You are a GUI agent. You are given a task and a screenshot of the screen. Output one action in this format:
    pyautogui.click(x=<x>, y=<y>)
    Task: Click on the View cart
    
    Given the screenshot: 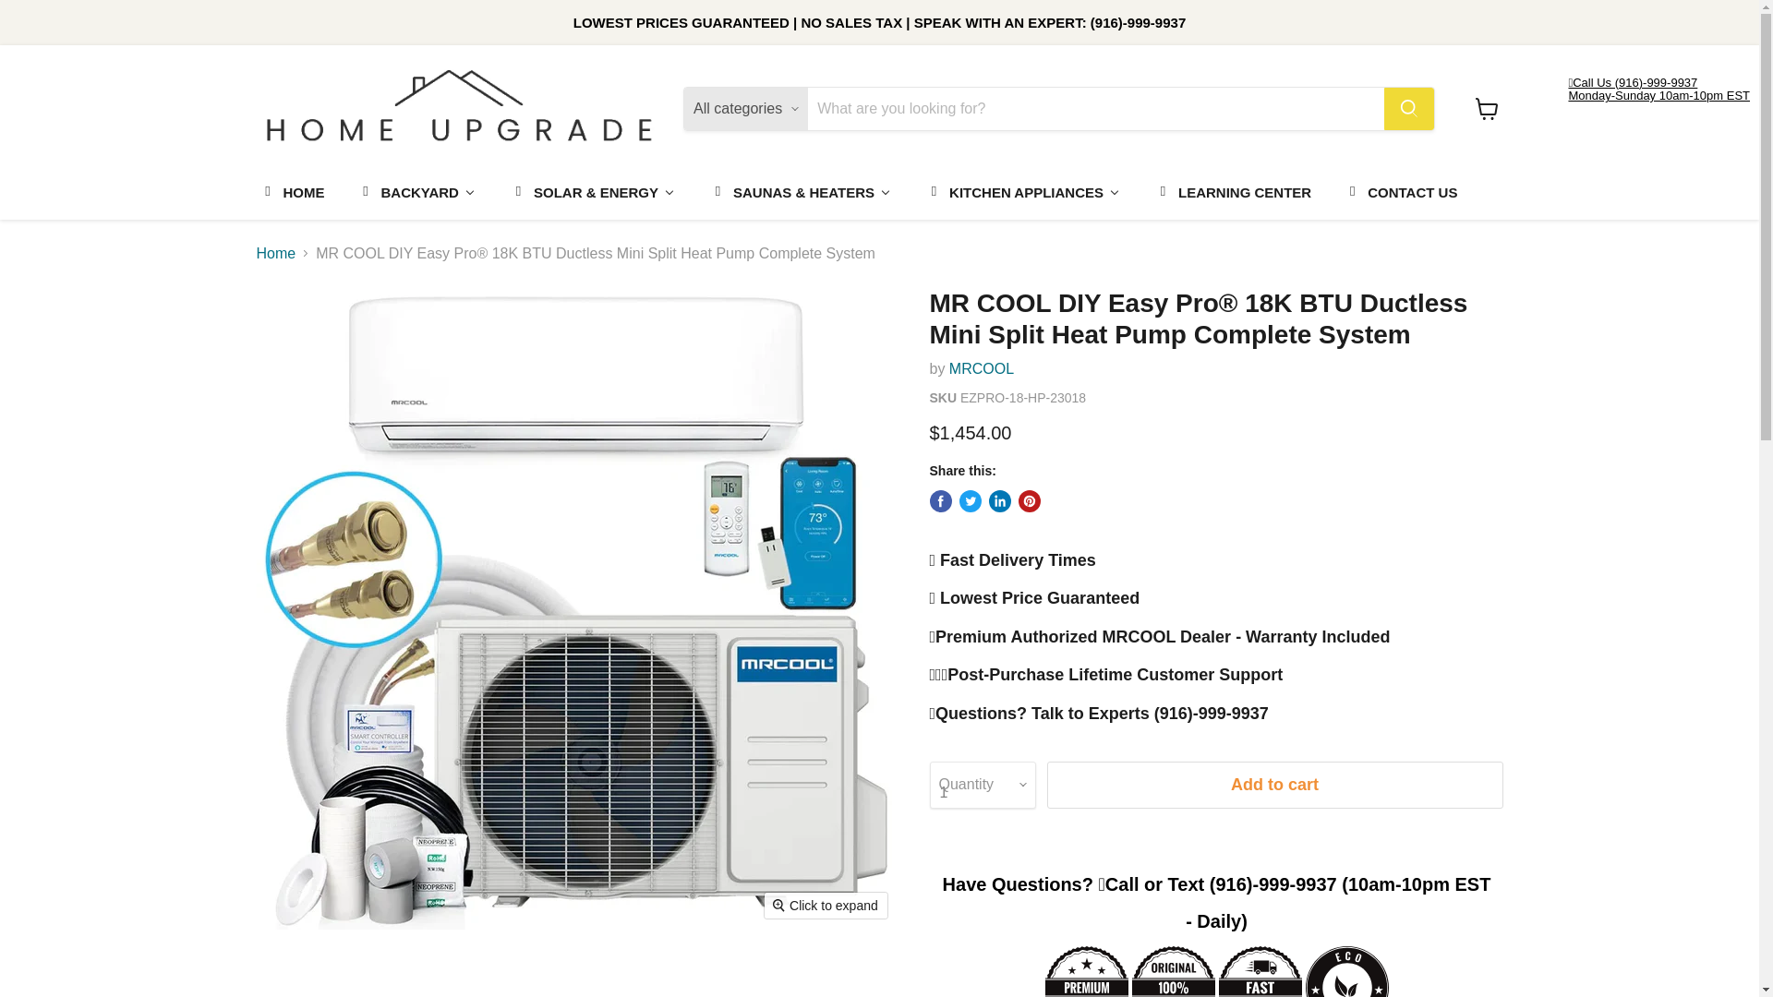 What is the action you would take?
    pyautogui.click(x=1487, y=109)
    